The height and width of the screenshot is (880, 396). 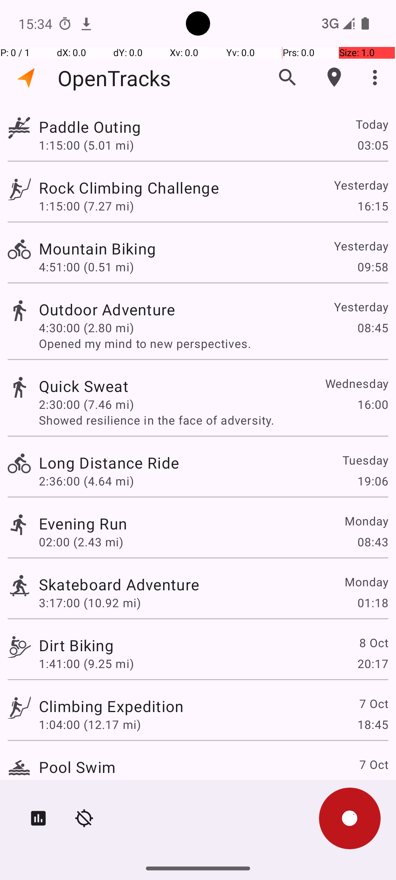 I want to click on 19:06, so click(x=373, y=481).